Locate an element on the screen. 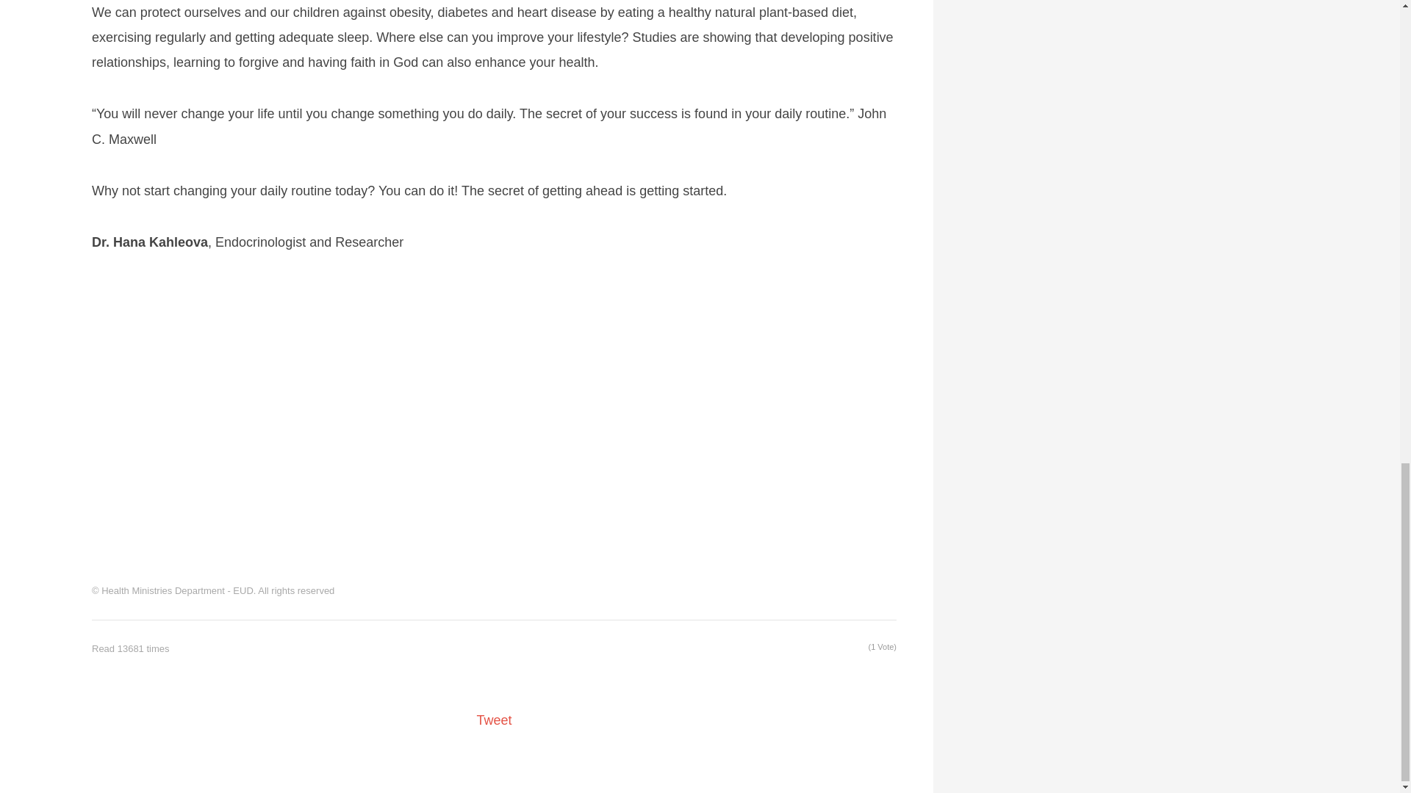 Image resolution: width=1411 pixels, height=793 pixels. 5 is located at coordinates (814, 648).